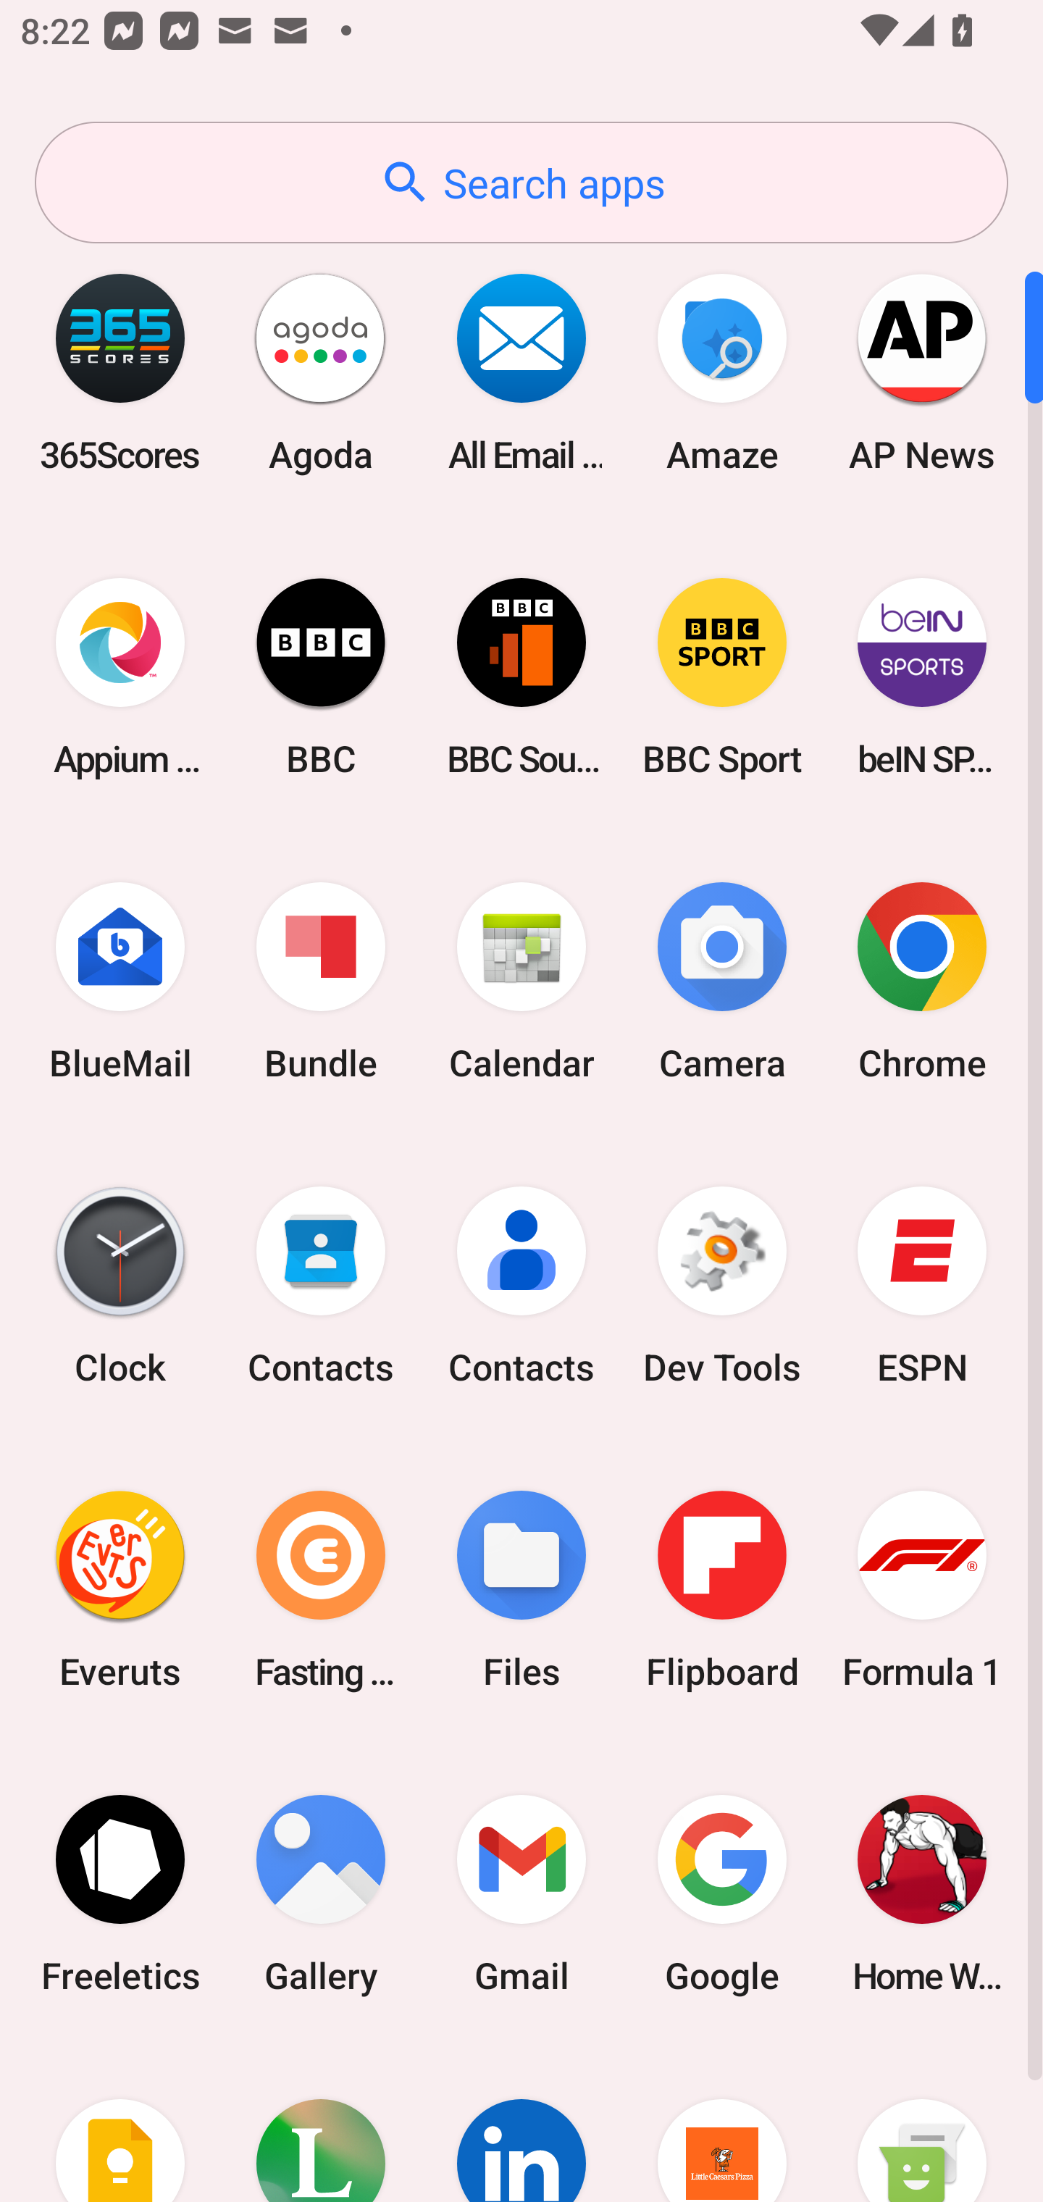 The height and width of the screenshot is (2202, 1043). I want to click on Google, so click(721, 1893).